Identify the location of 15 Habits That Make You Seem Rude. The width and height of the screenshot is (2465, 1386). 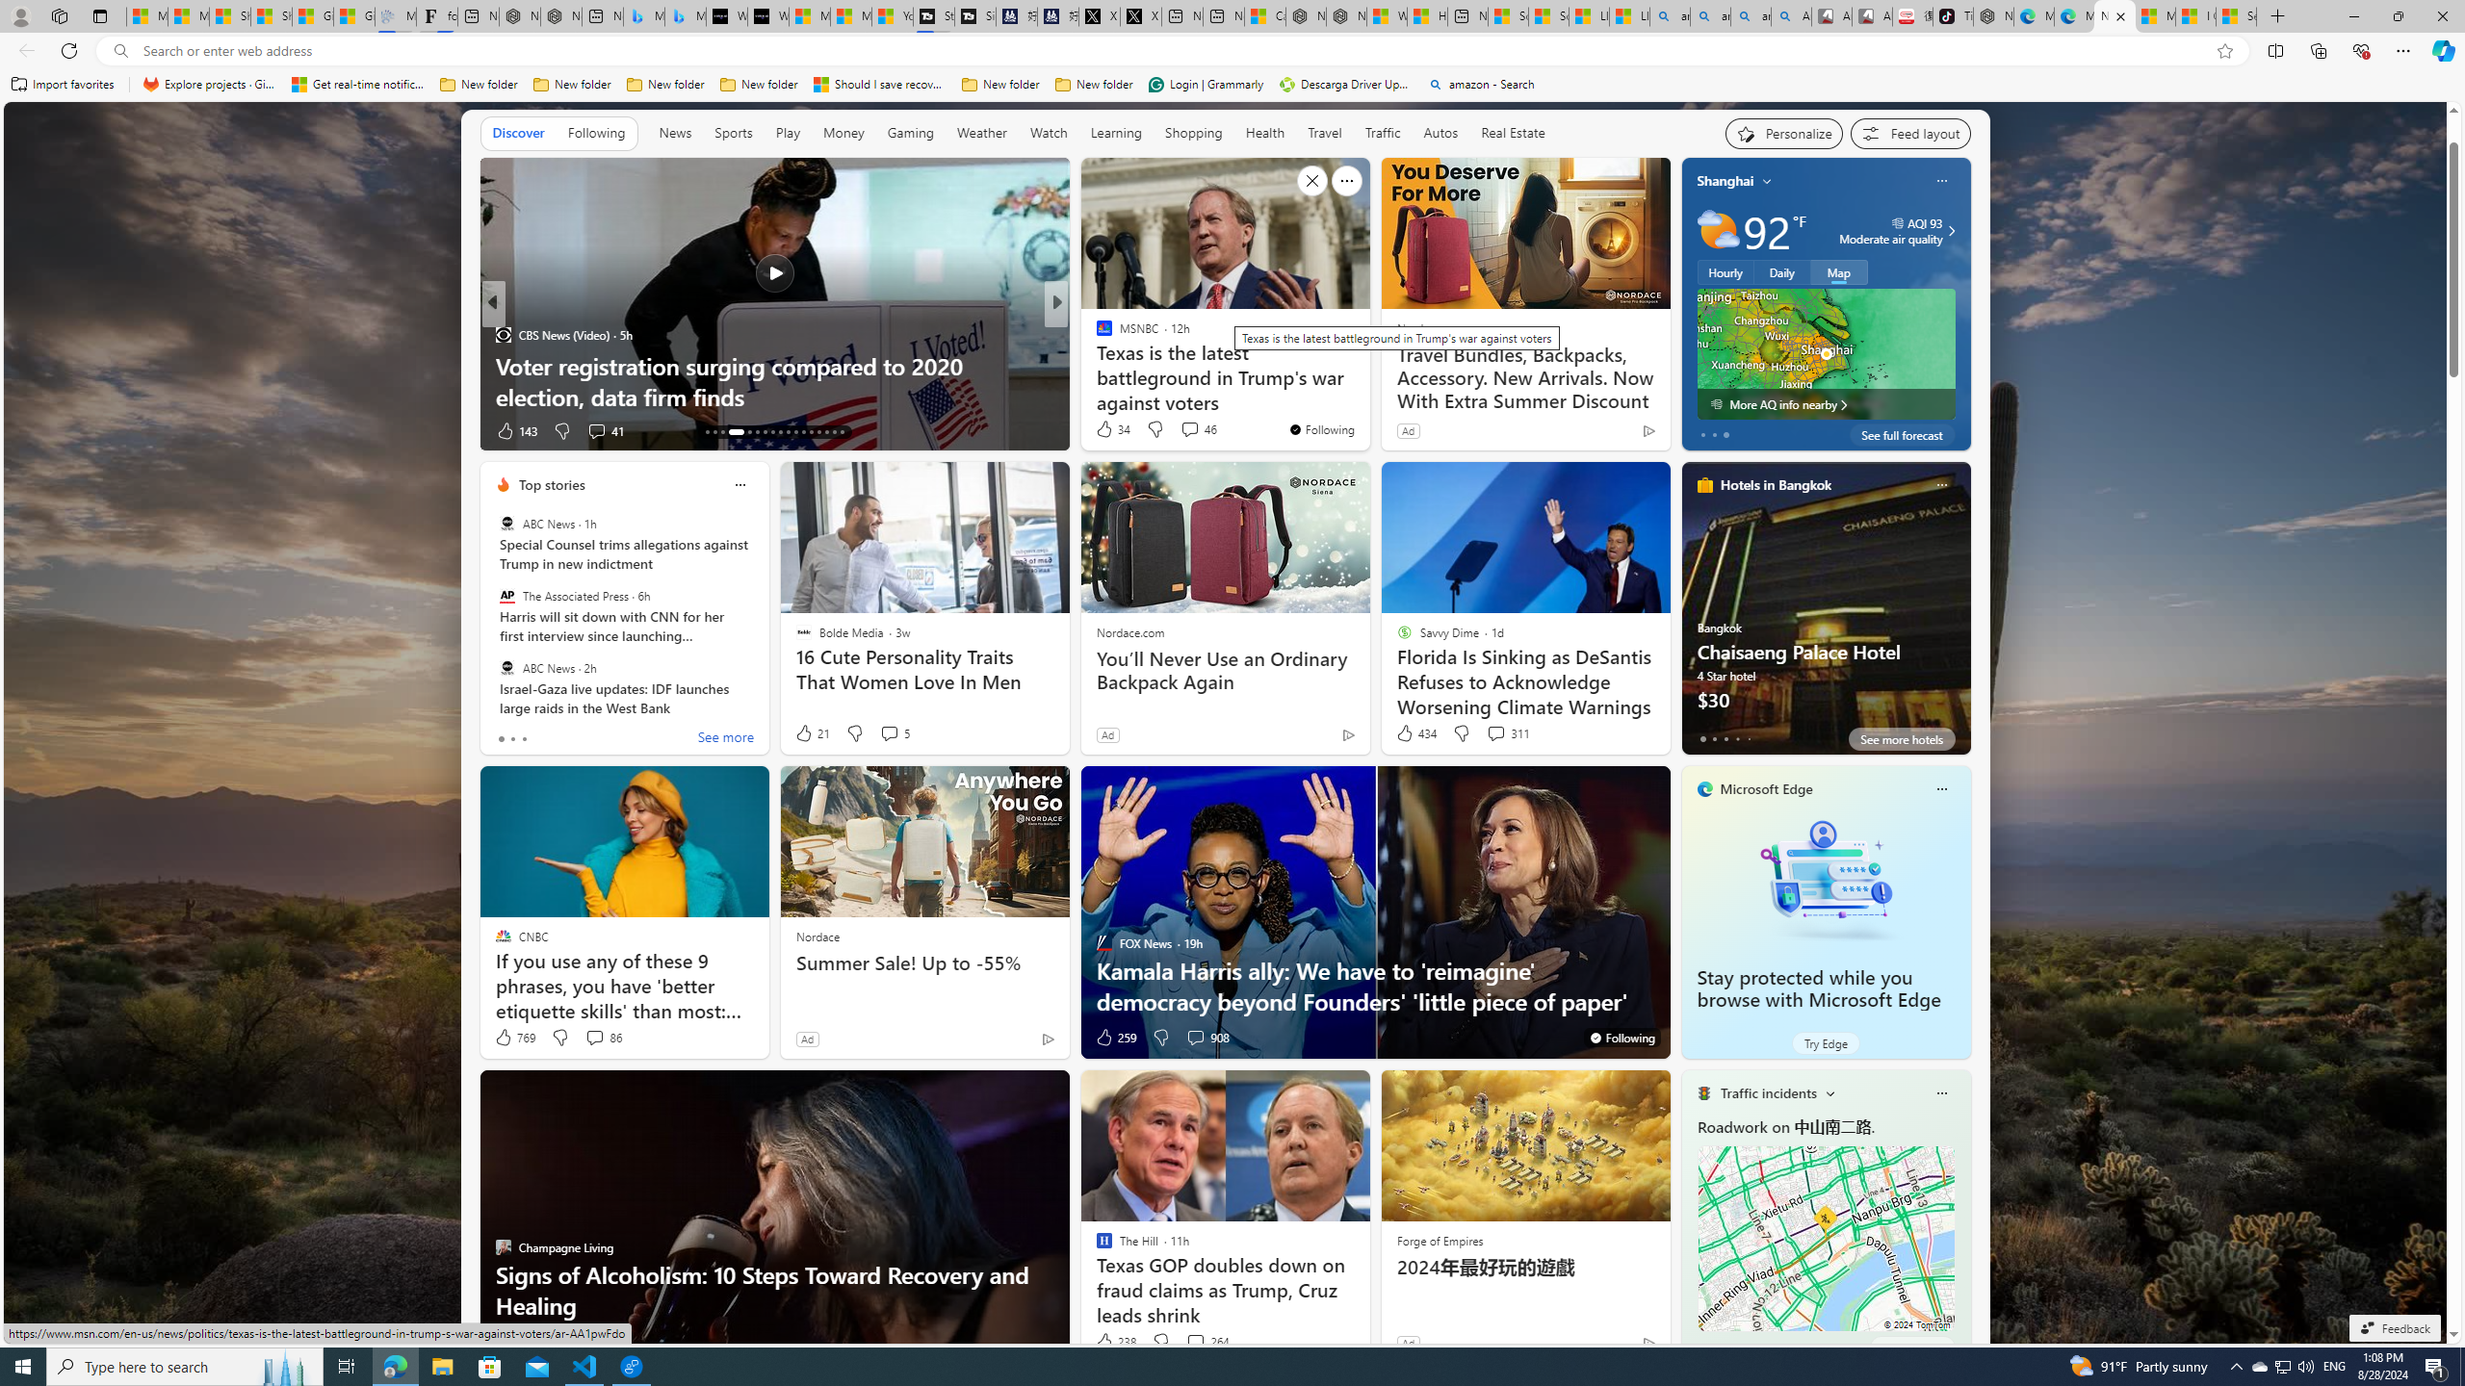
(1366, 397).